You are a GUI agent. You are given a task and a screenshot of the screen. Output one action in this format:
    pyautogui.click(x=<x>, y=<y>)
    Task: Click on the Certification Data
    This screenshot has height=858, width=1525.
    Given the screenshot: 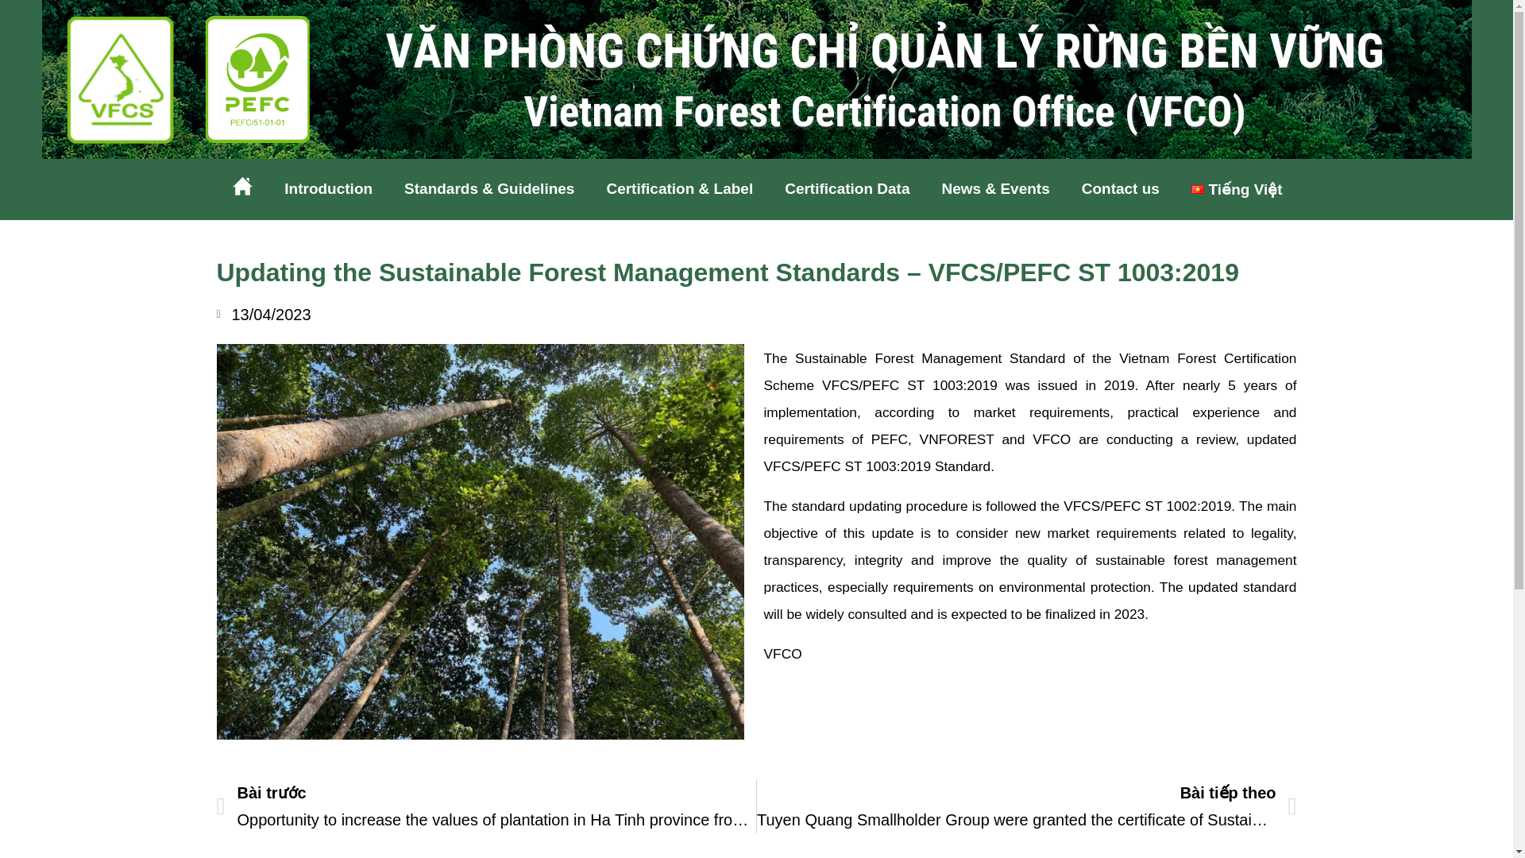 What is the action you would take?
    pyautogui.click(x=847, y=189)
    